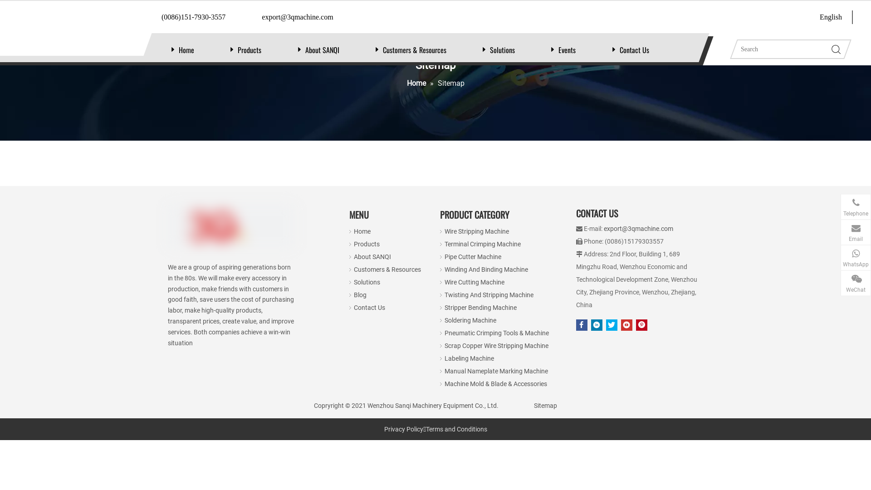 The height and width of the screenshot is (490, 871). Describe the element at coordinates (369, 308) in the screenshot. I see `Contact Us` at that location.